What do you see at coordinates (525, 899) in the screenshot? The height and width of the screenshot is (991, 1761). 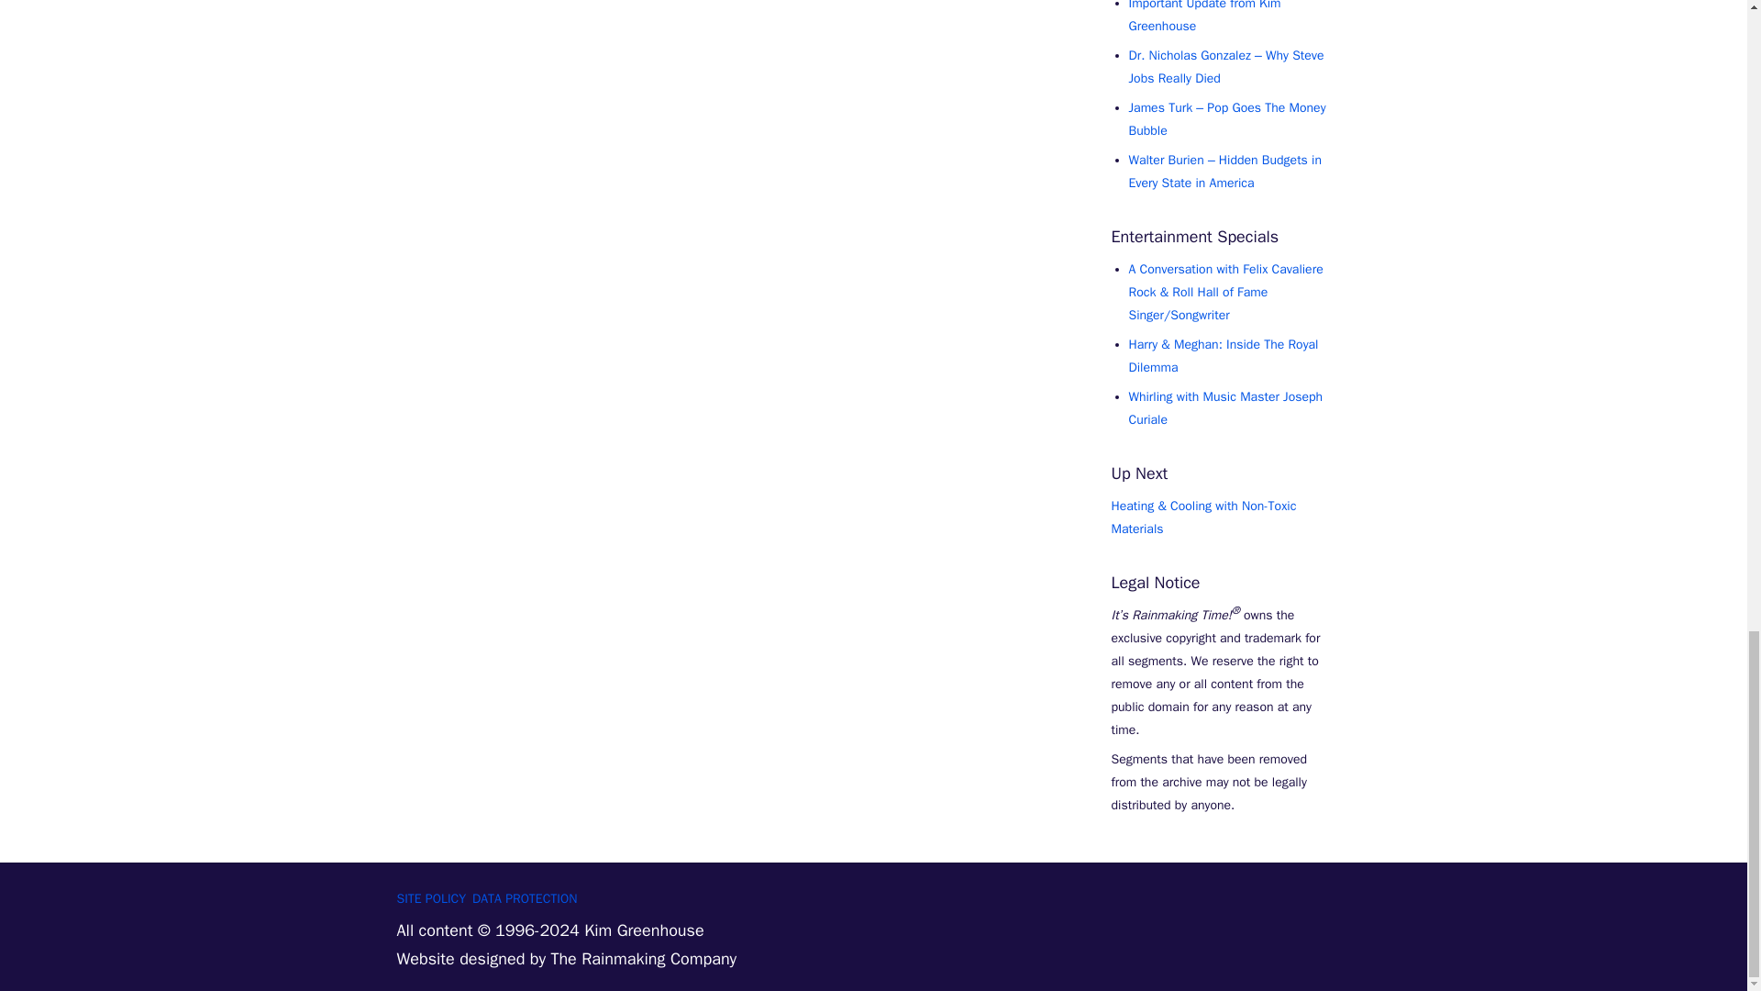 I see `DATA PROTECTION` at bounding box center [525, 899].